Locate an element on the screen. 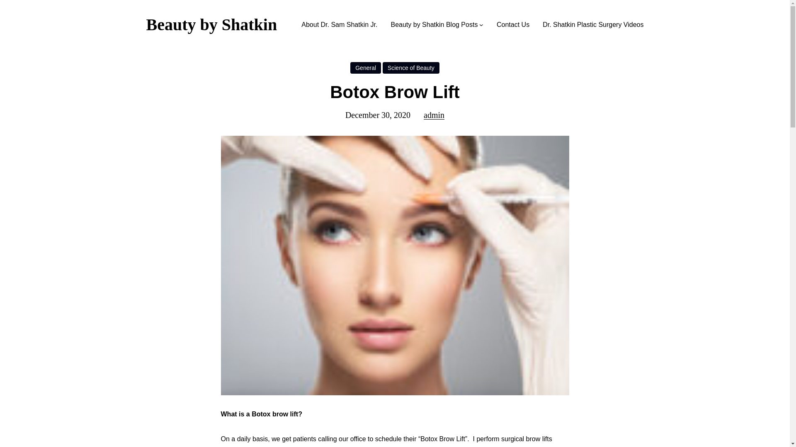 The height and width of the screenshot is (447, 796). Beauty by Shatkin is located at coordinates (211, 24).